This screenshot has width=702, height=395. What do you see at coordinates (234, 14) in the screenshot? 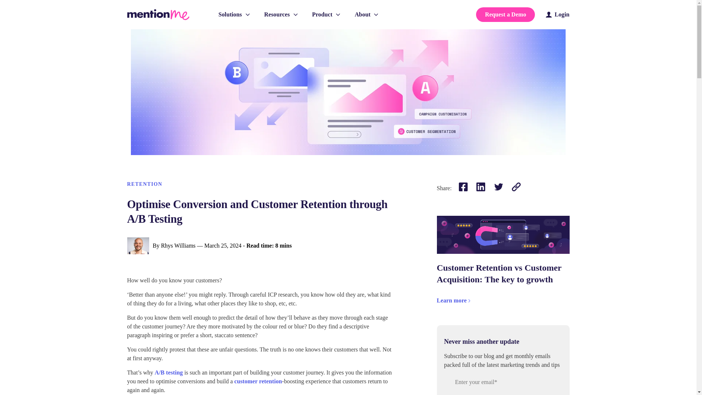
I see `Solutions` at bounding box center [234, 14].